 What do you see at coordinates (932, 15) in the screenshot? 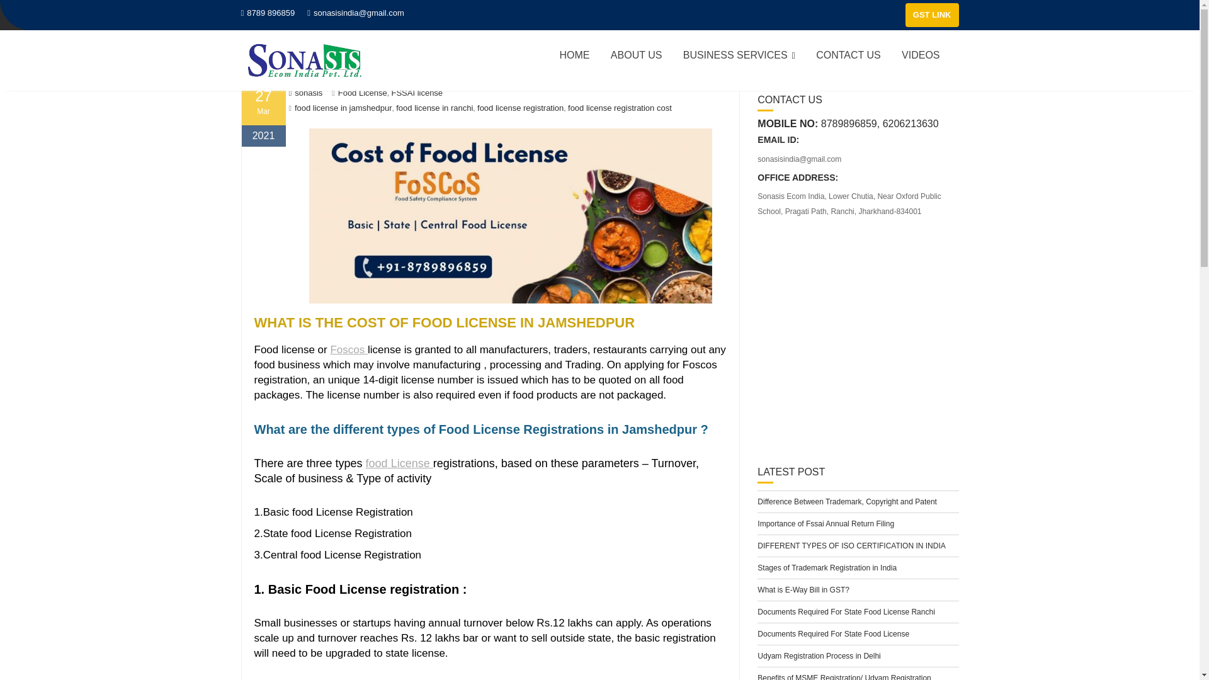
I see `GST LINK` at bounding box center [932, 15].